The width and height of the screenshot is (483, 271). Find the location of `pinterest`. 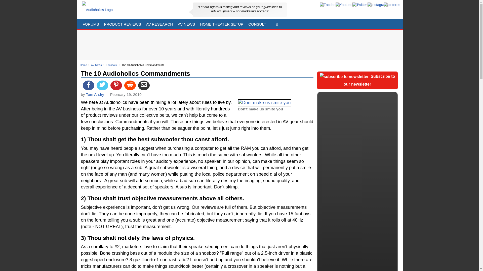

pinterest is located at coordinates (391, 5).